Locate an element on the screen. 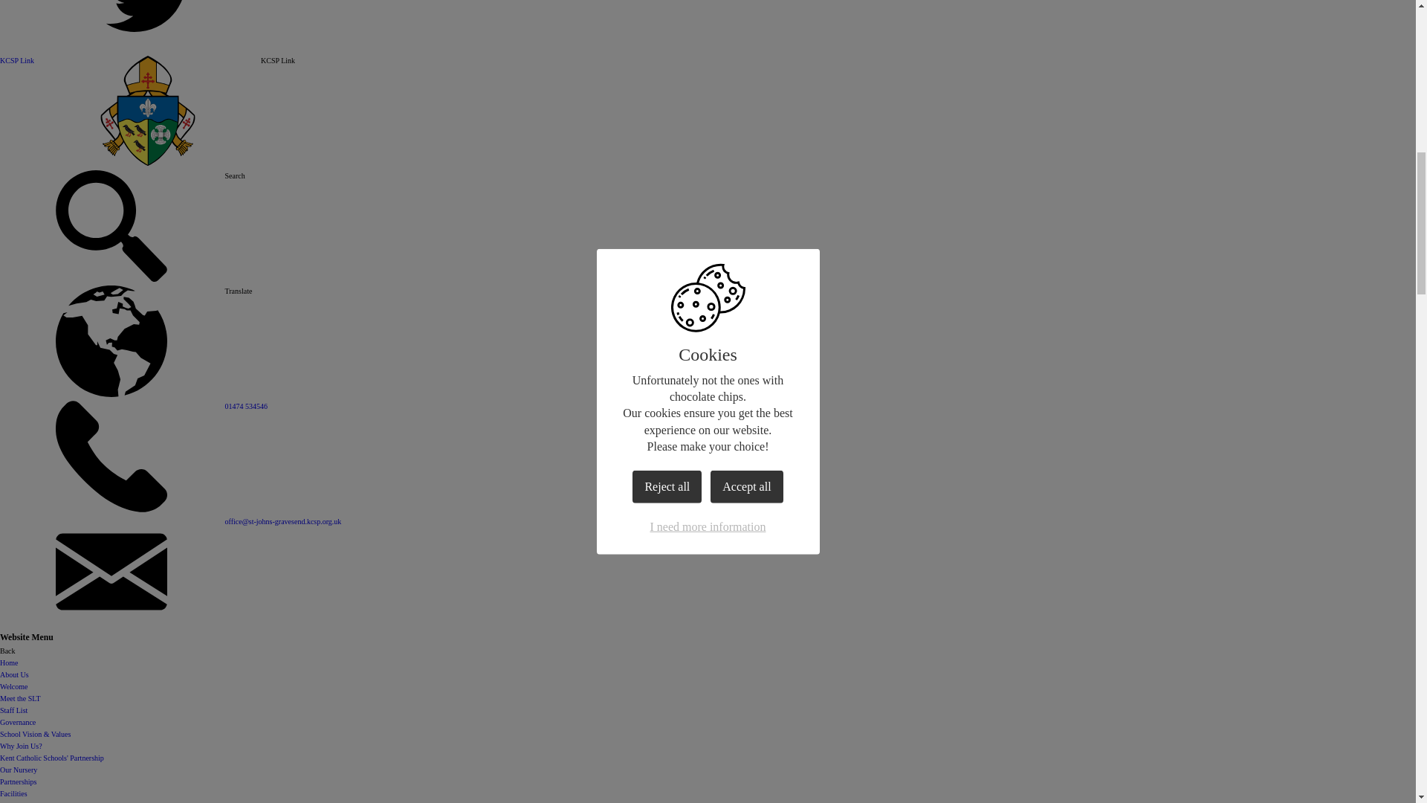  Kent Catholic Schools' Partnership is located at coordinates (52, 758).